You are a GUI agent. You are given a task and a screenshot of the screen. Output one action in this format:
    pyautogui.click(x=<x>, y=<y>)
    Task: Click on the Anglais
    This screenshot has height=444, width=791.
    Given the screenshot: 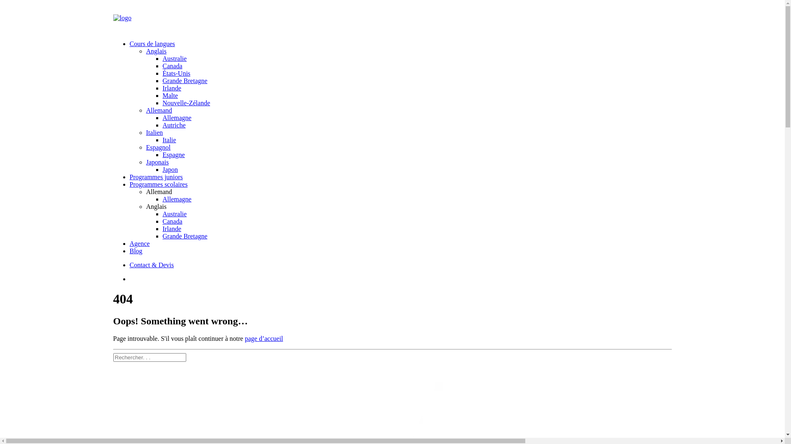 What is the action you would take?
    pyautogui.click(x=156, y=206)
    